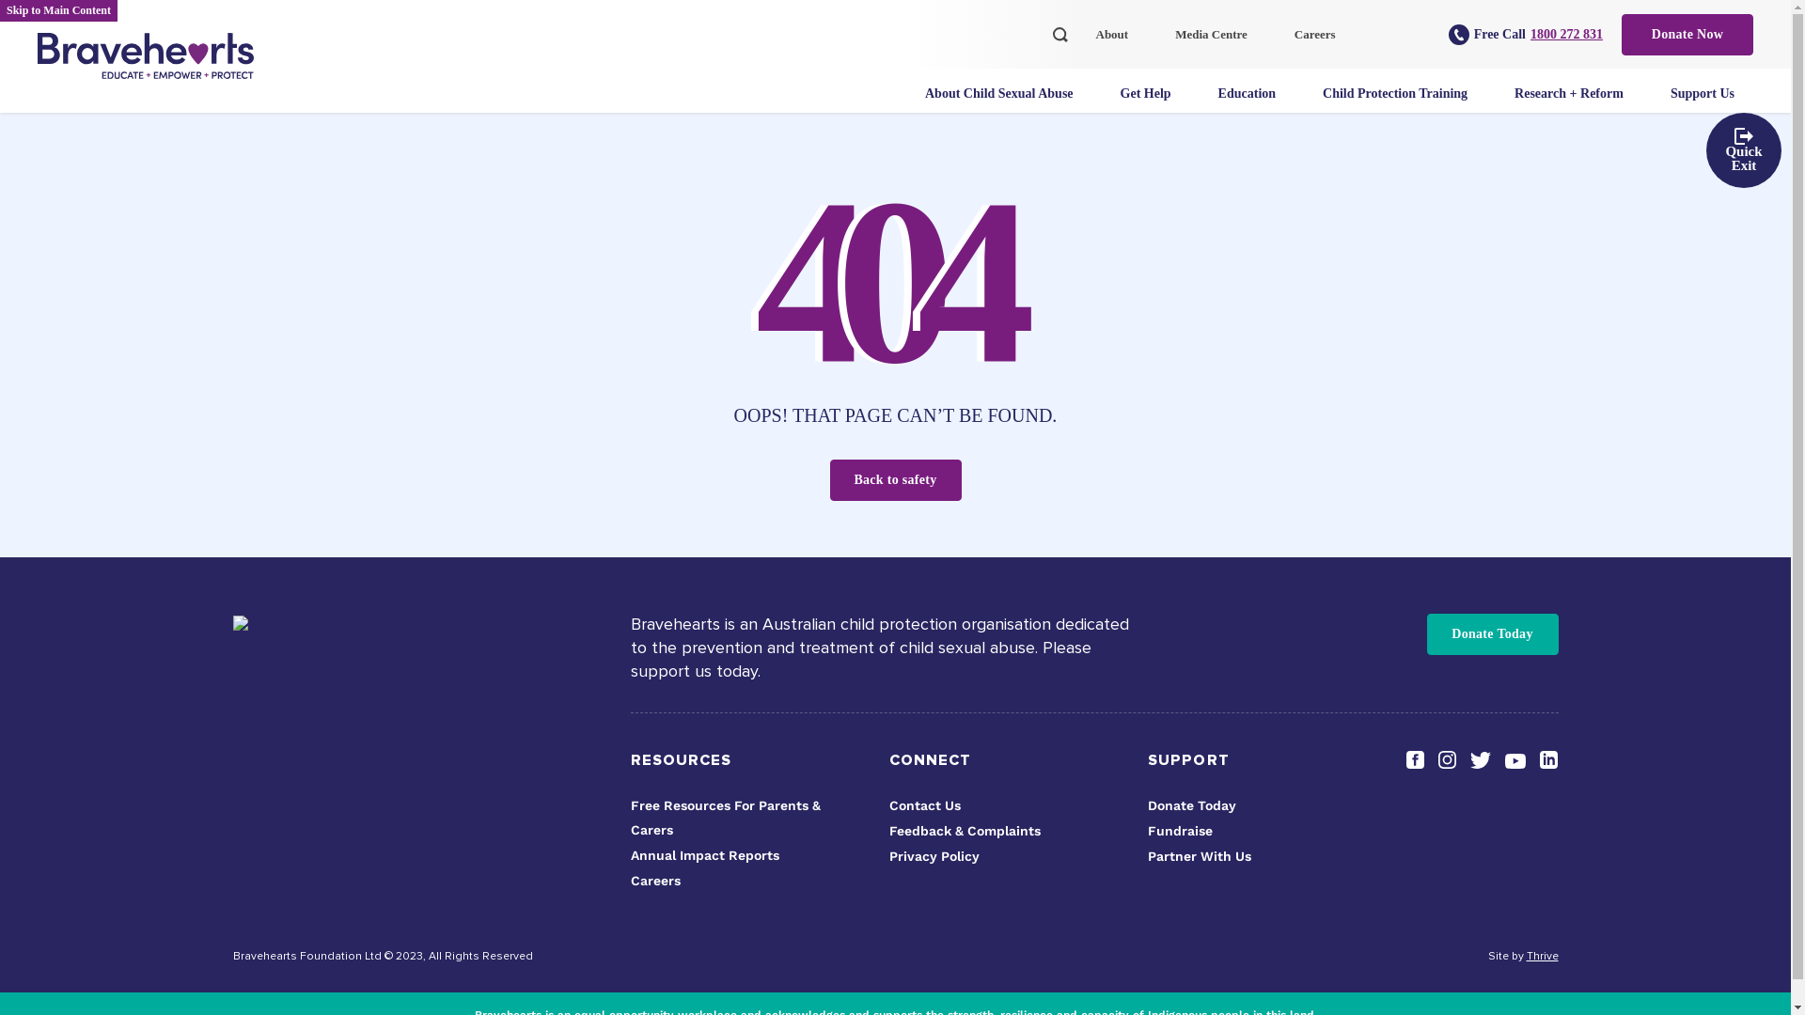 The image size is (1805, 1015). Describe the element at coordinates (1526, 35) in the screenshot. I see `Free Call
1800 272 831` at that location.